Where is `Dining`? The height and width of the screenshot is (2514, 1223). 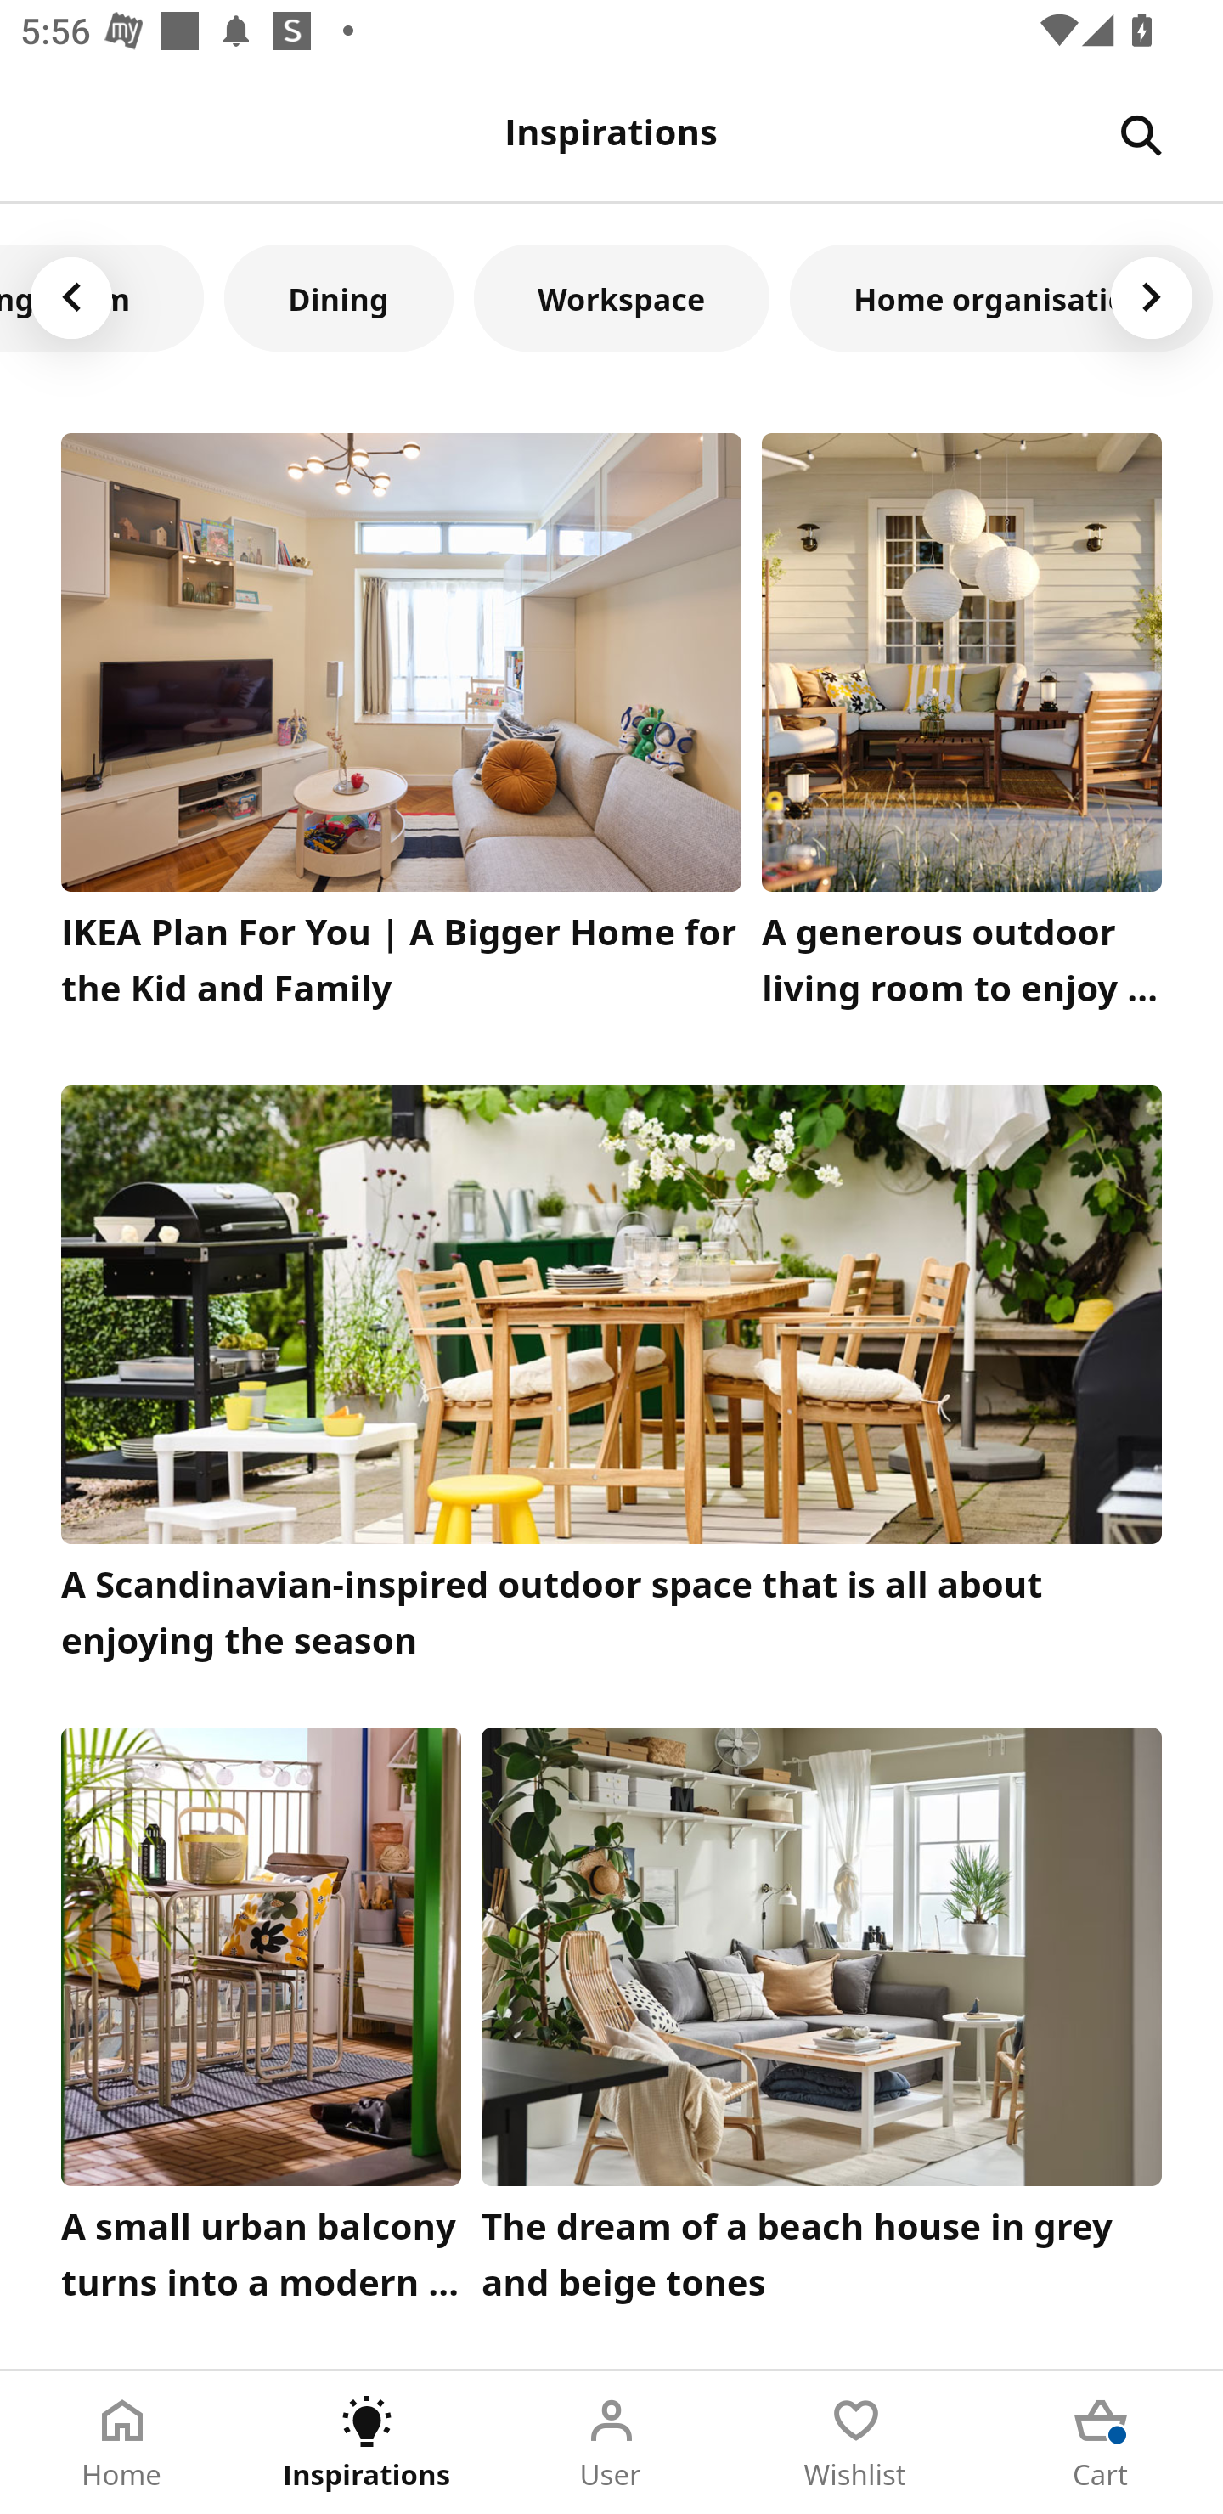
Dining is located at coordinates (338, 297).